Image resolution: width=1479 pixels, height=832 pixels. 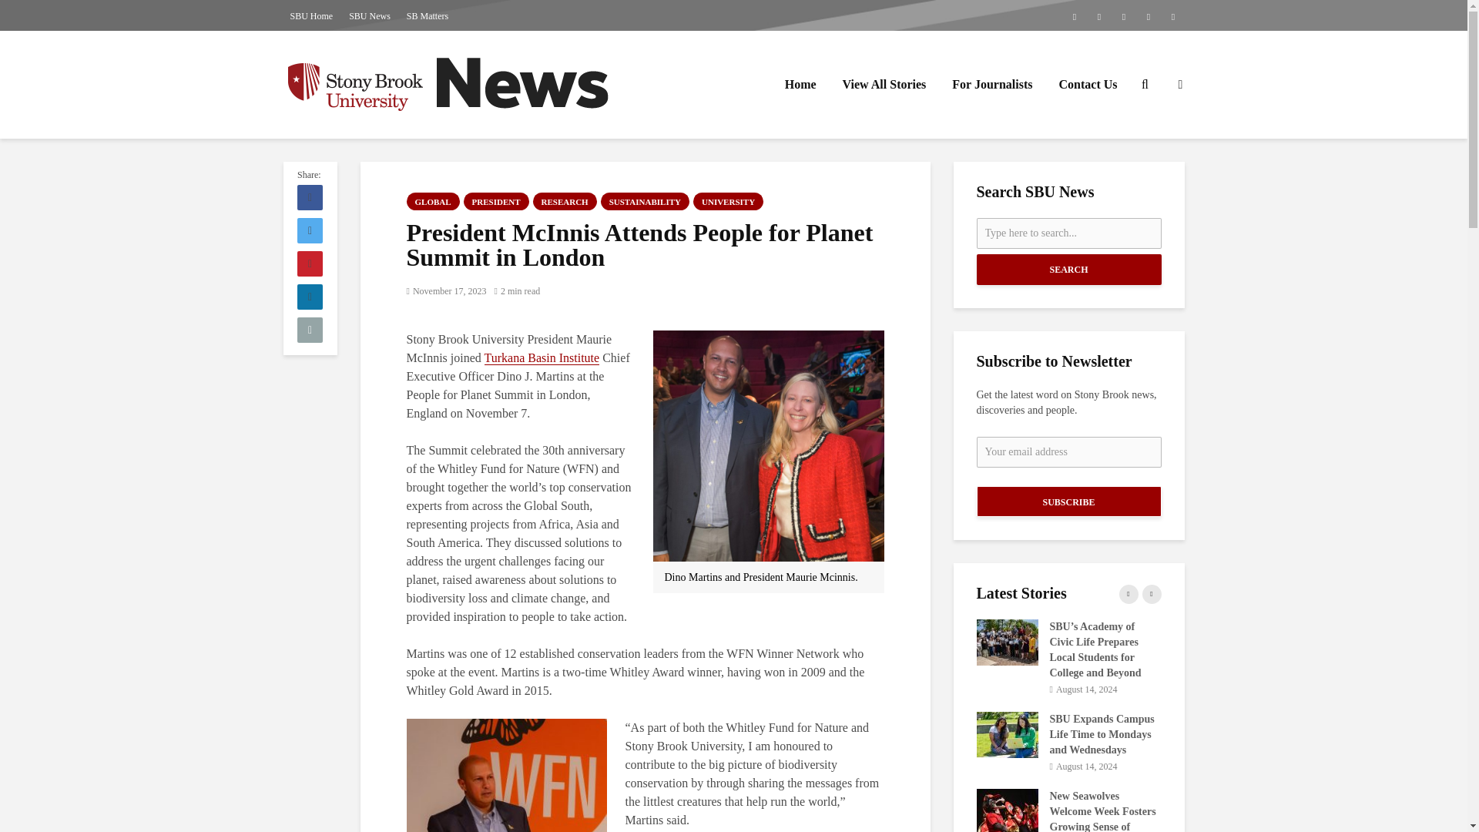 What do you see at coordinates (992, 84) in the screenshot?
I see `For Journalists` at bounding box center [992, 84].